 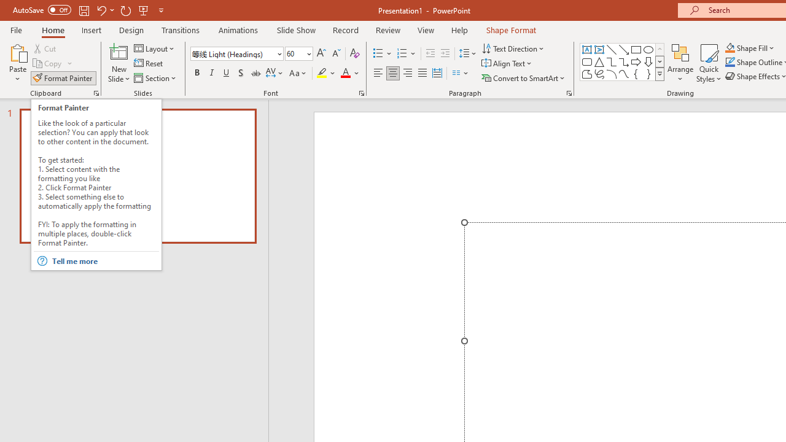 What do you see at coordinates (660, 74) in the screenshot?
I see `Class: NetUIImage` at bounding box center [660, 74].